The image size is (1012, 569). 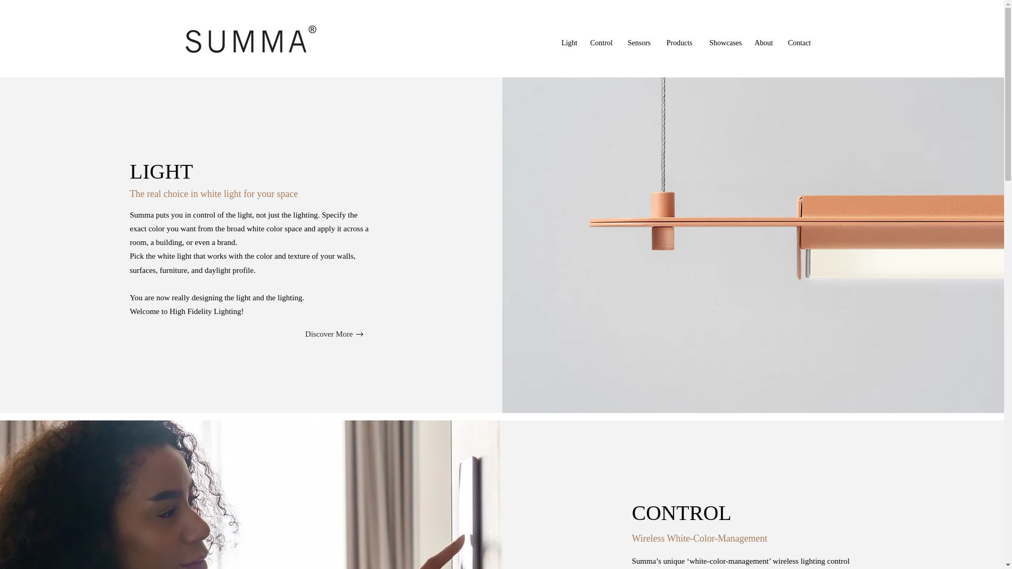 I want to click on Light, so click(x=569, y=43).